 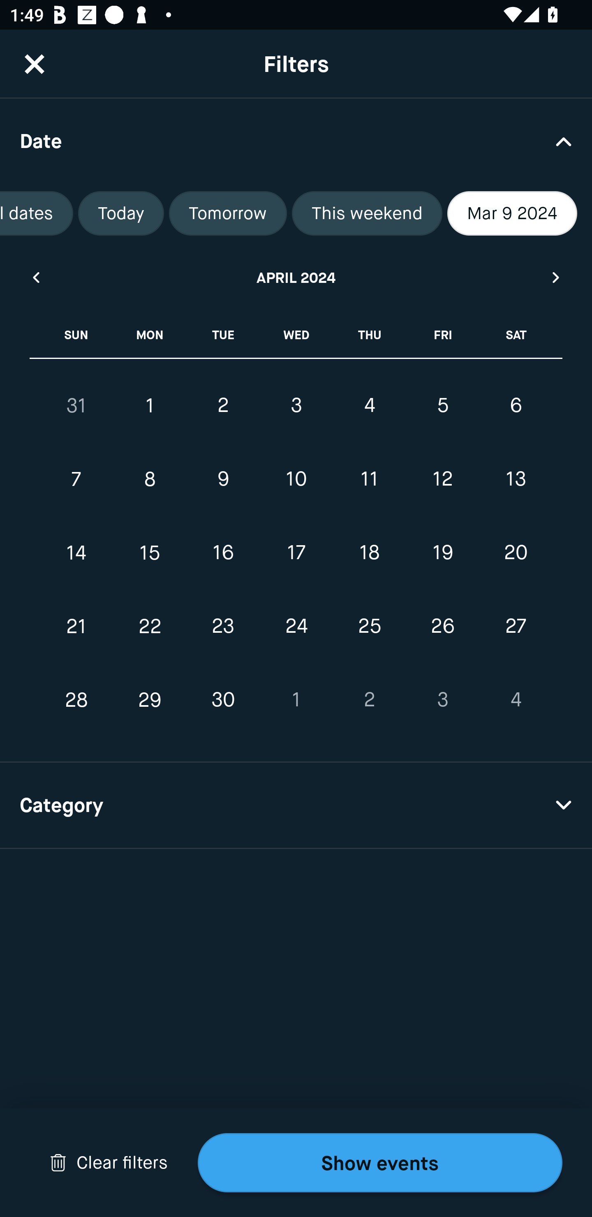 What do you see at coordinates (296, 405) in the screenshot?
I see `3` at bounding box center [296, 405].